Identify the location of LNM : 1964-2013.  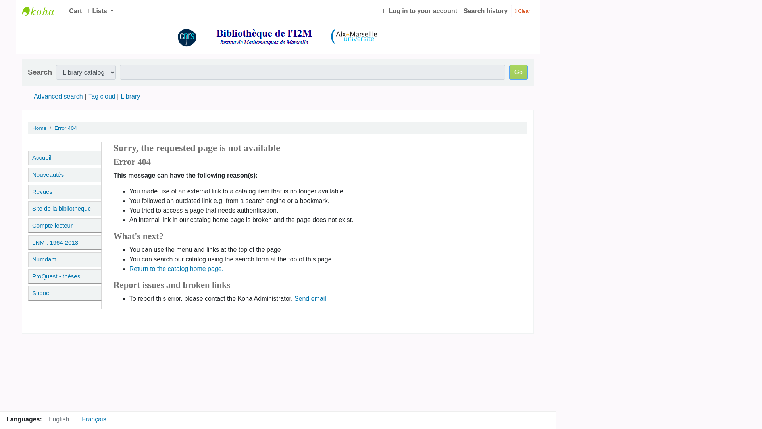
(65, 242).